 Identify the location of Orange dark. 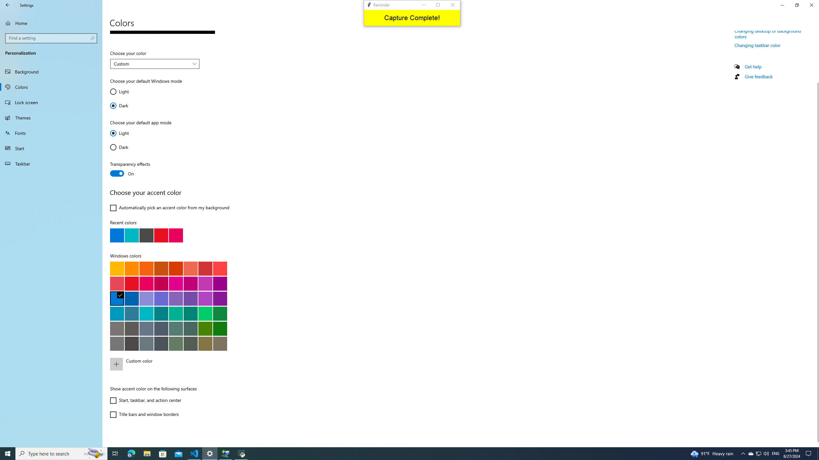
(161, 268).